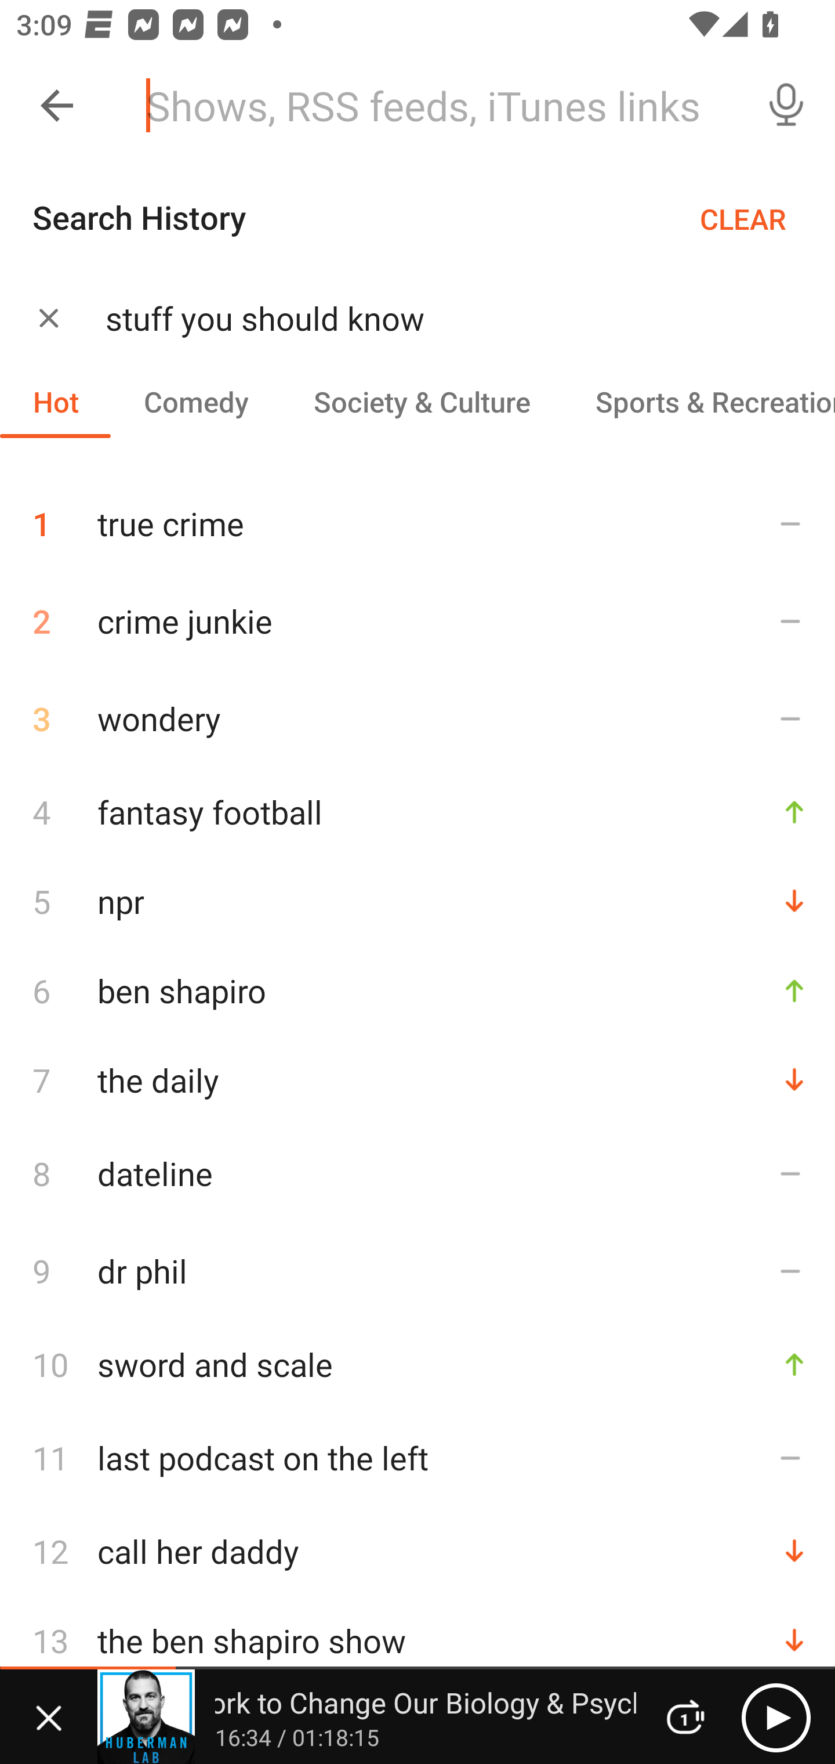 This screenshot has width=835, height=1764. I want to click on 6 ben shapiro, so click(418, 990).